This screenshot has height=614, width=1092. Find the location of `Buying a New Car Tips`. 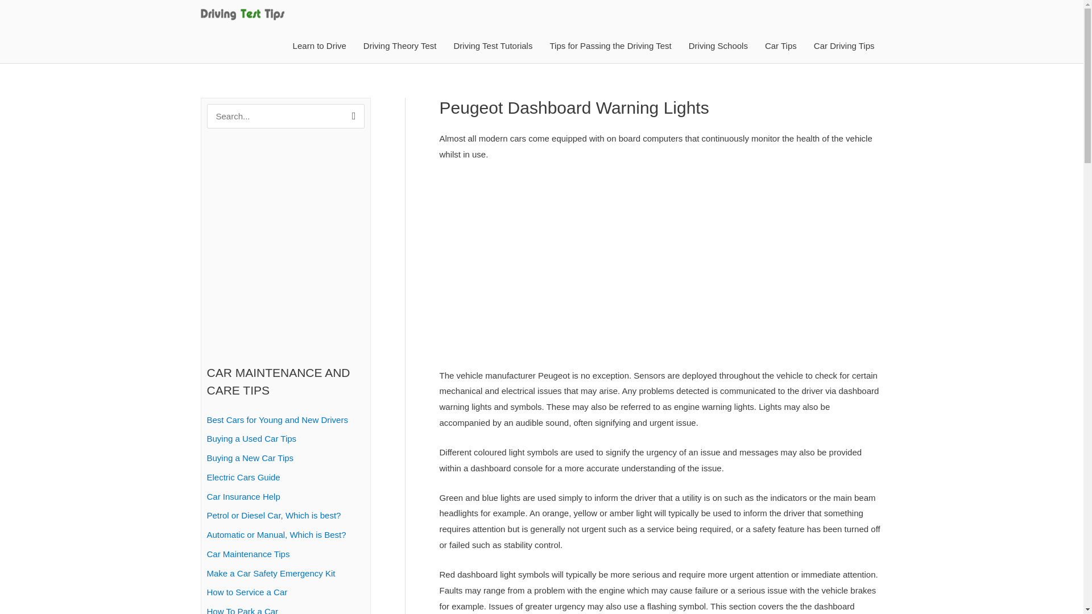

Buying a New Car Tips is located at coordinates (250, 458).